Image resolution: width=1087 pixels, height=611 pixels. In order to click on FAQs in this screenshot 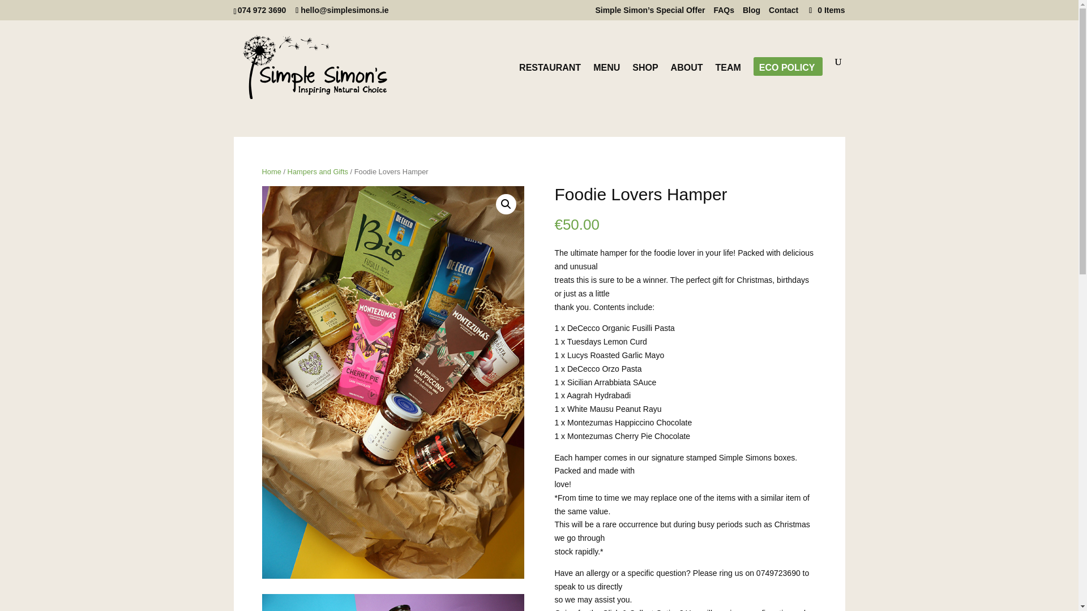, I will do `click(724, 12)`.